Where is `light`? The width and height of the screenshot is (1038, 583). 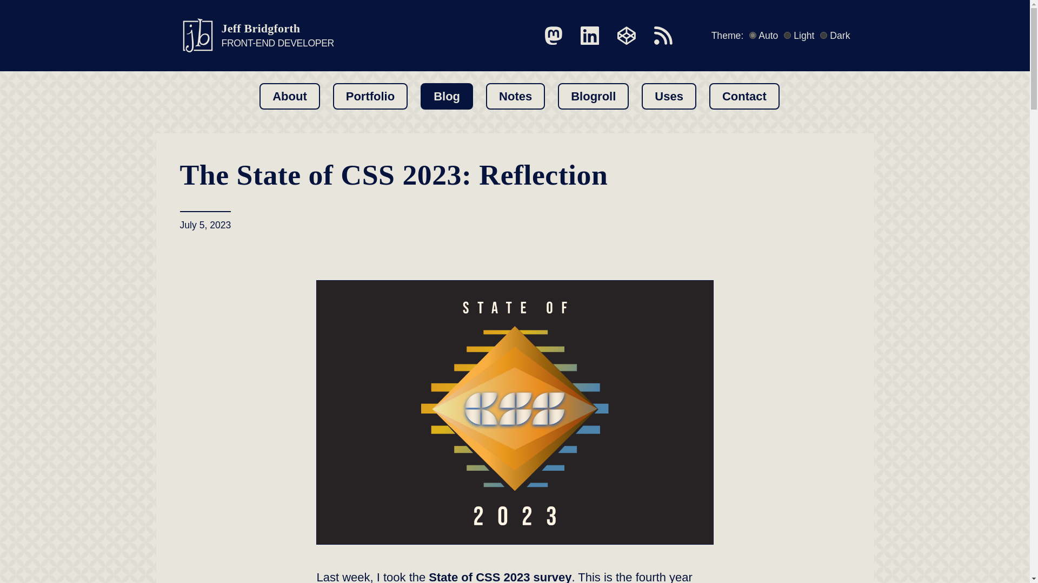
light is located at coordinates (787, 36).